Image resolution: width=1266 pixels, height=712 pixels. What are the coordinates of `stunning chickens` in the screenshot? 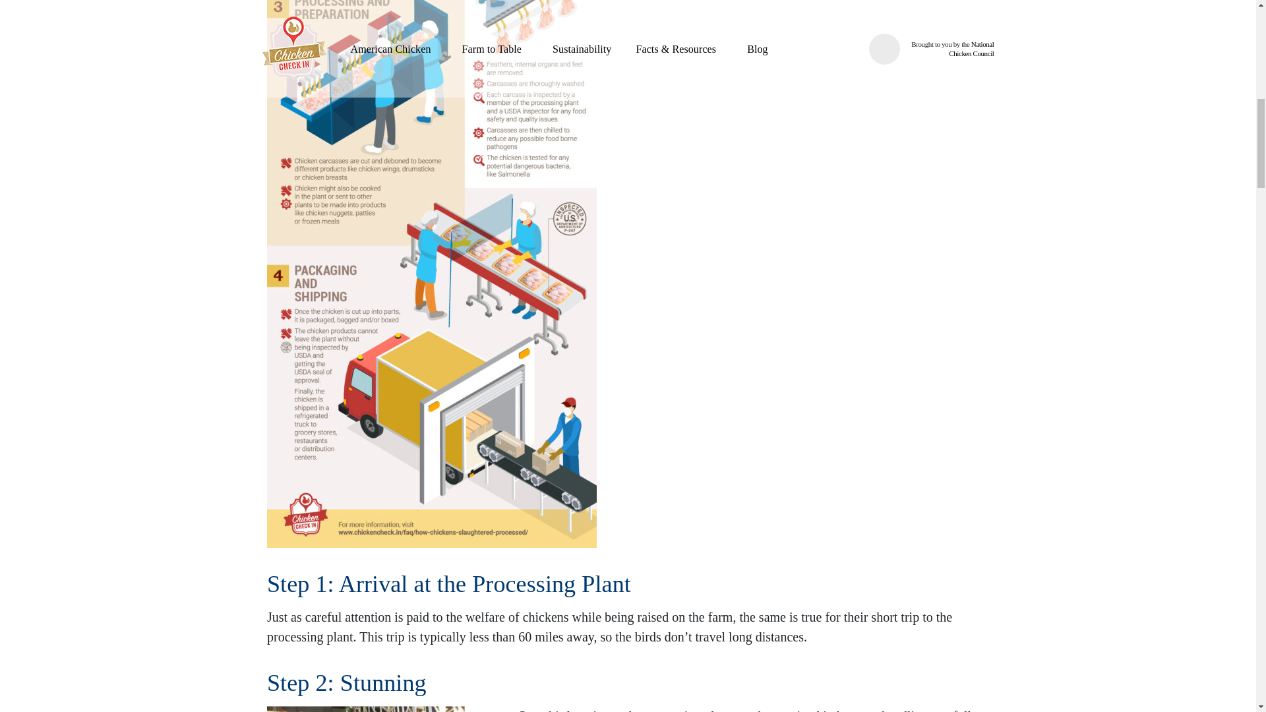 It's located at (365, 709).